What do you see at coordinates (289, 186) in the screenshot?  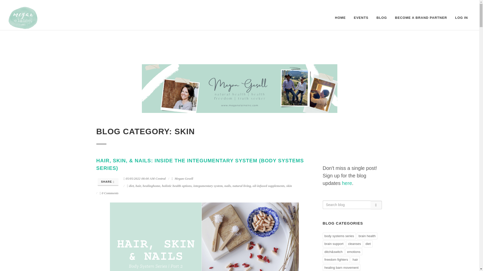 I see `skin` at bounding box center [289, 186].